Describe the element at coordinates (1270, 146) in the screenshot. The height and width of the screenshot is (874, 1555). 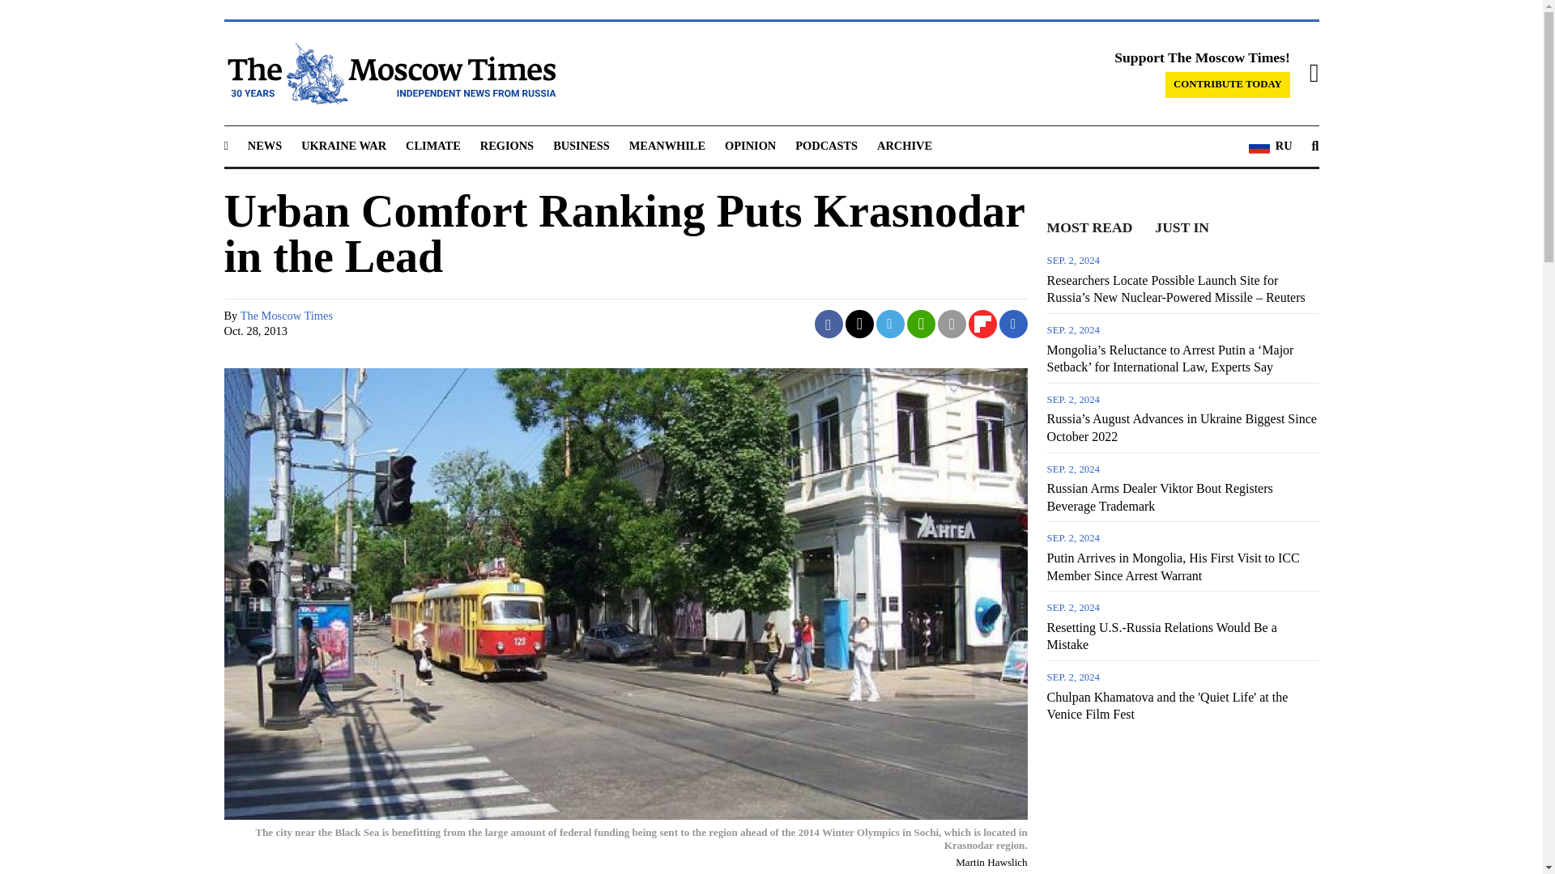
I see `RU` at that location.